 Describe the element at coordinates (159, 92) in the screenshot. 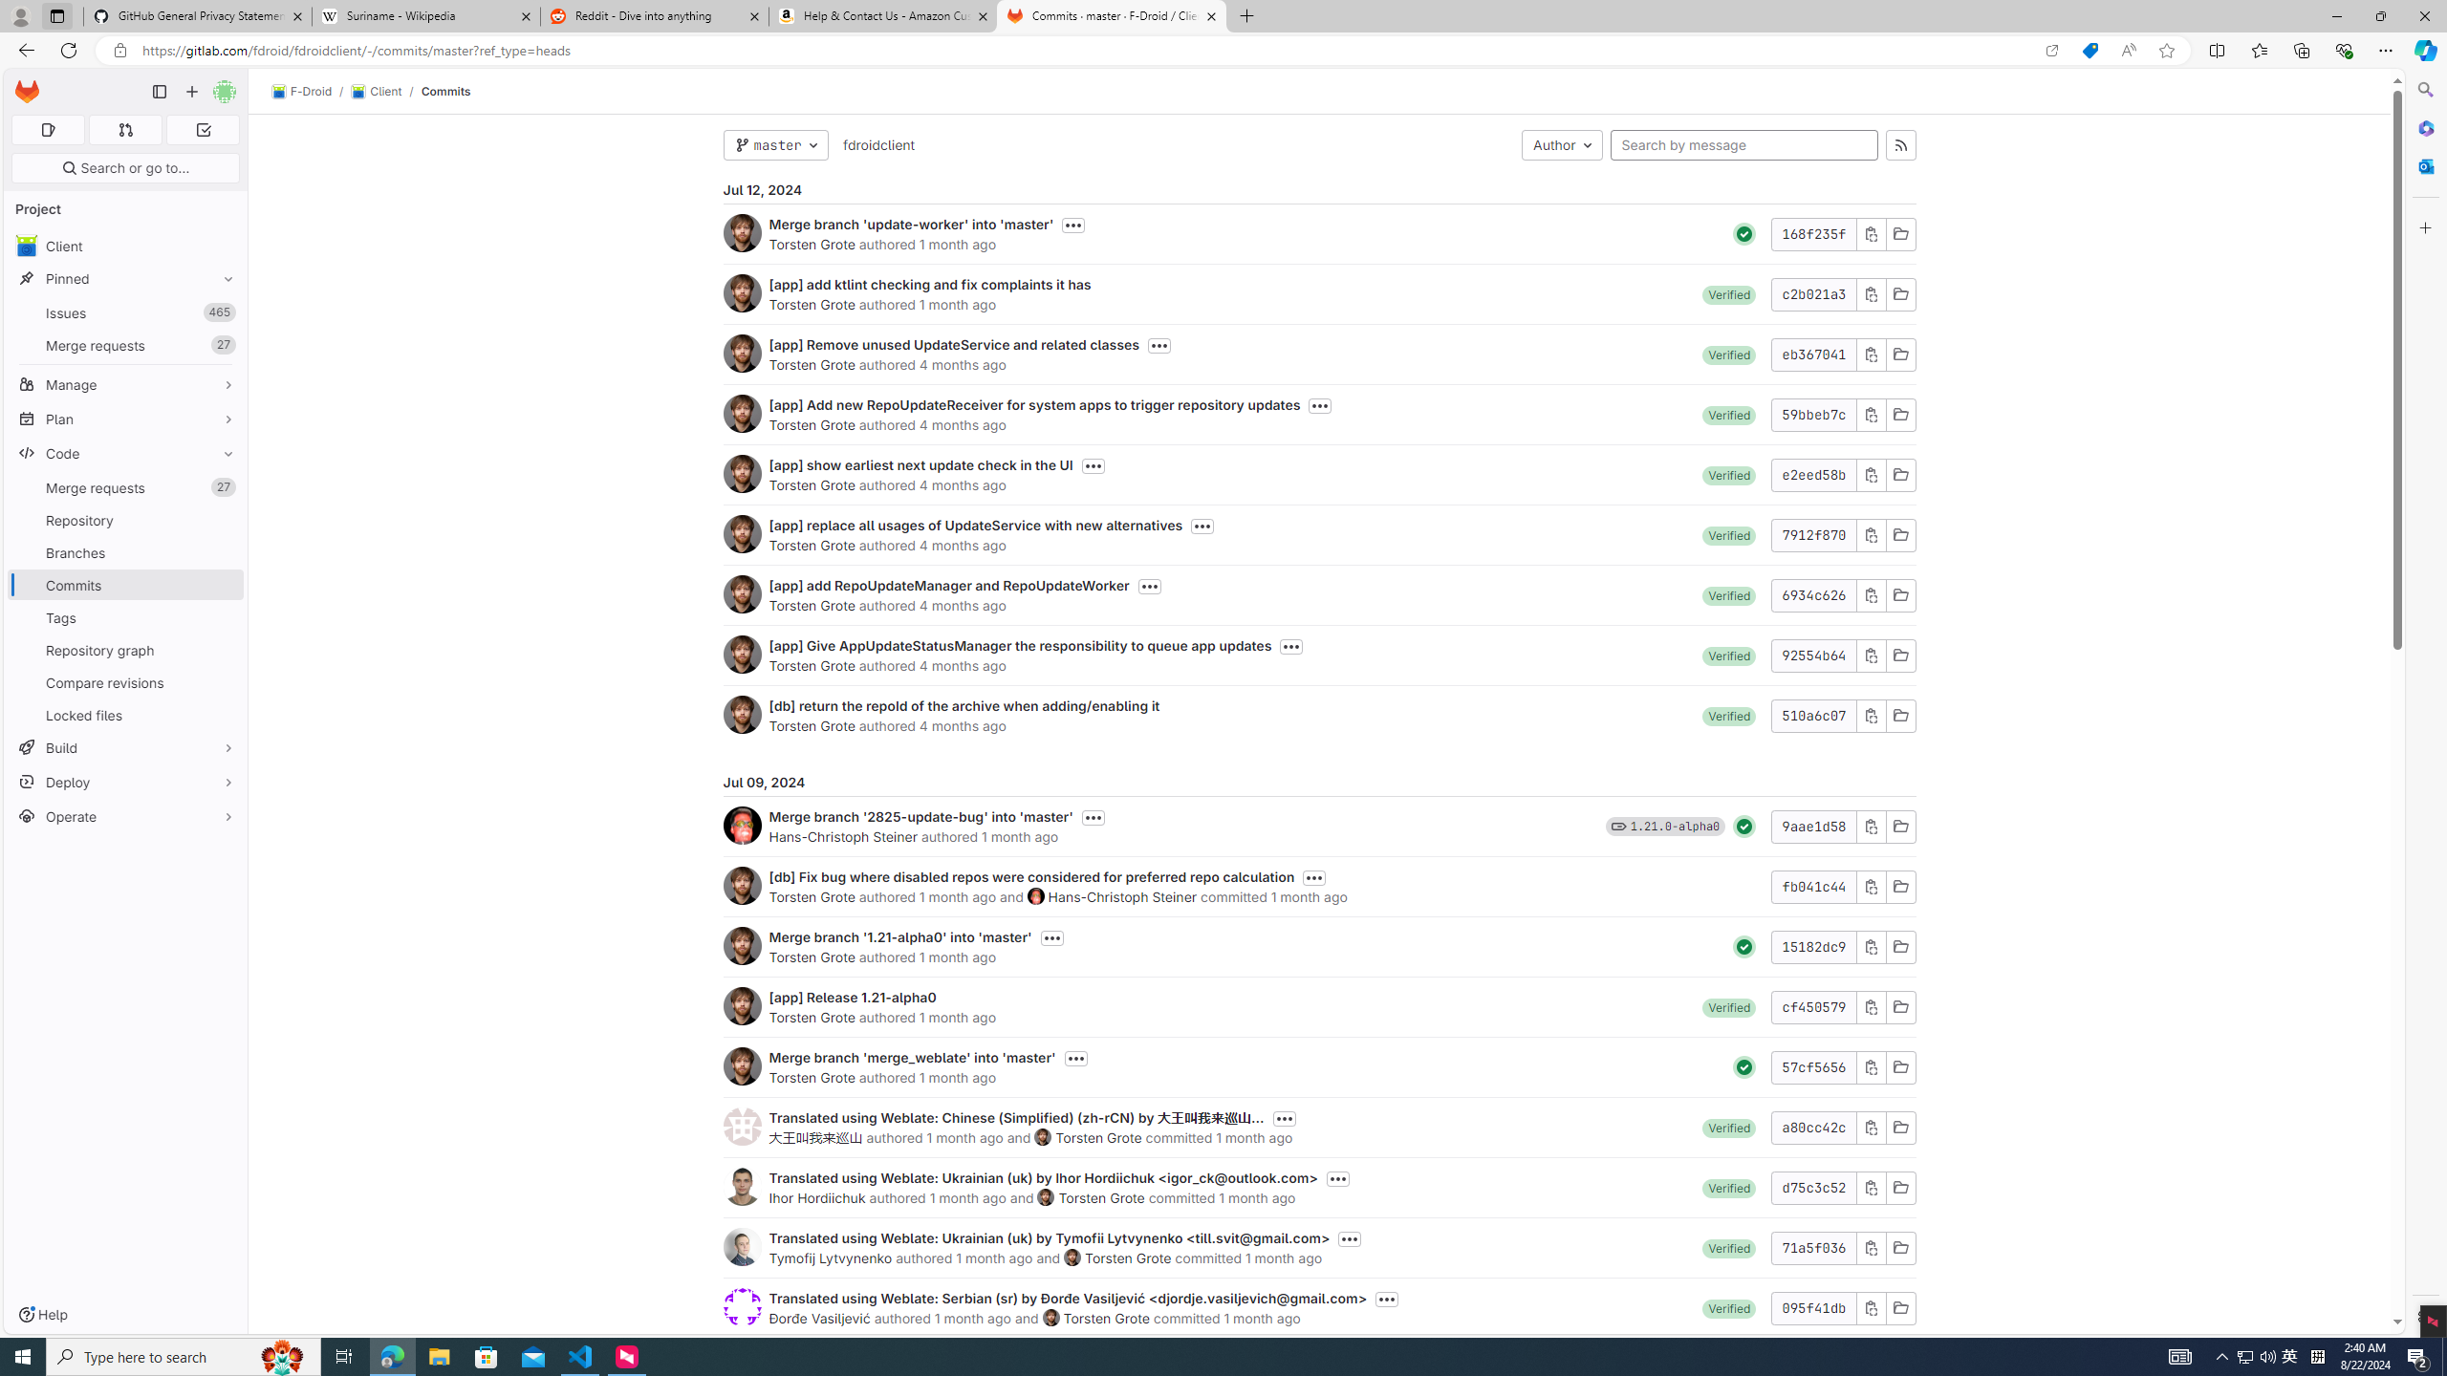

I see `Primary navigation sidebar` at that location.